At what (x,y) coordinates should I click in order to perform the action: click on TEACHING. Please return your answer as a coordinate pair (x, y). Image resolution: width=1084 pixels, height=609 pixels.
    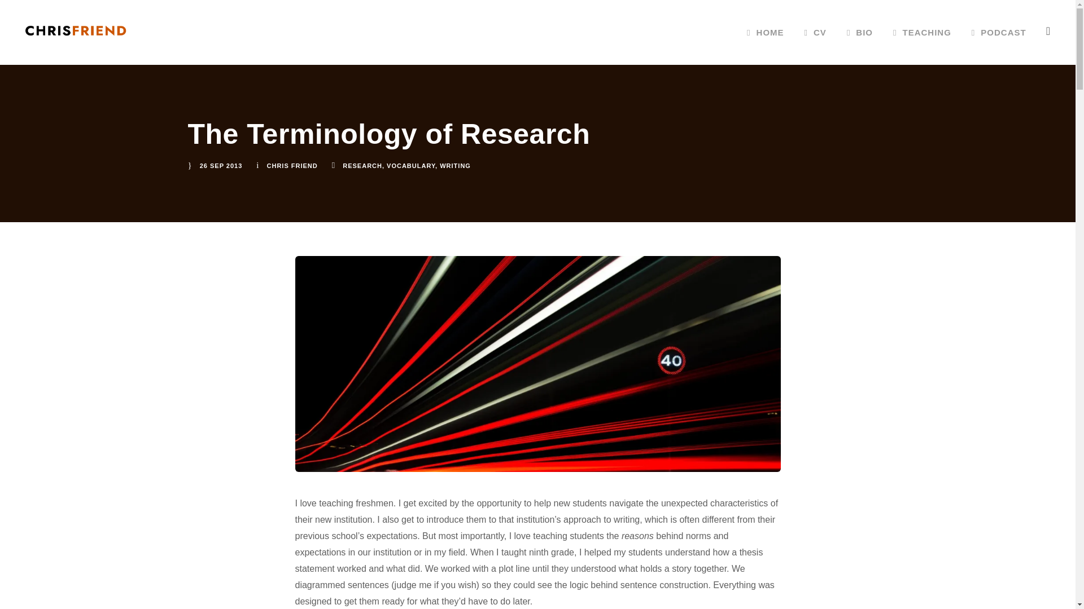
    Looking at the image, I should click on (923, 45).